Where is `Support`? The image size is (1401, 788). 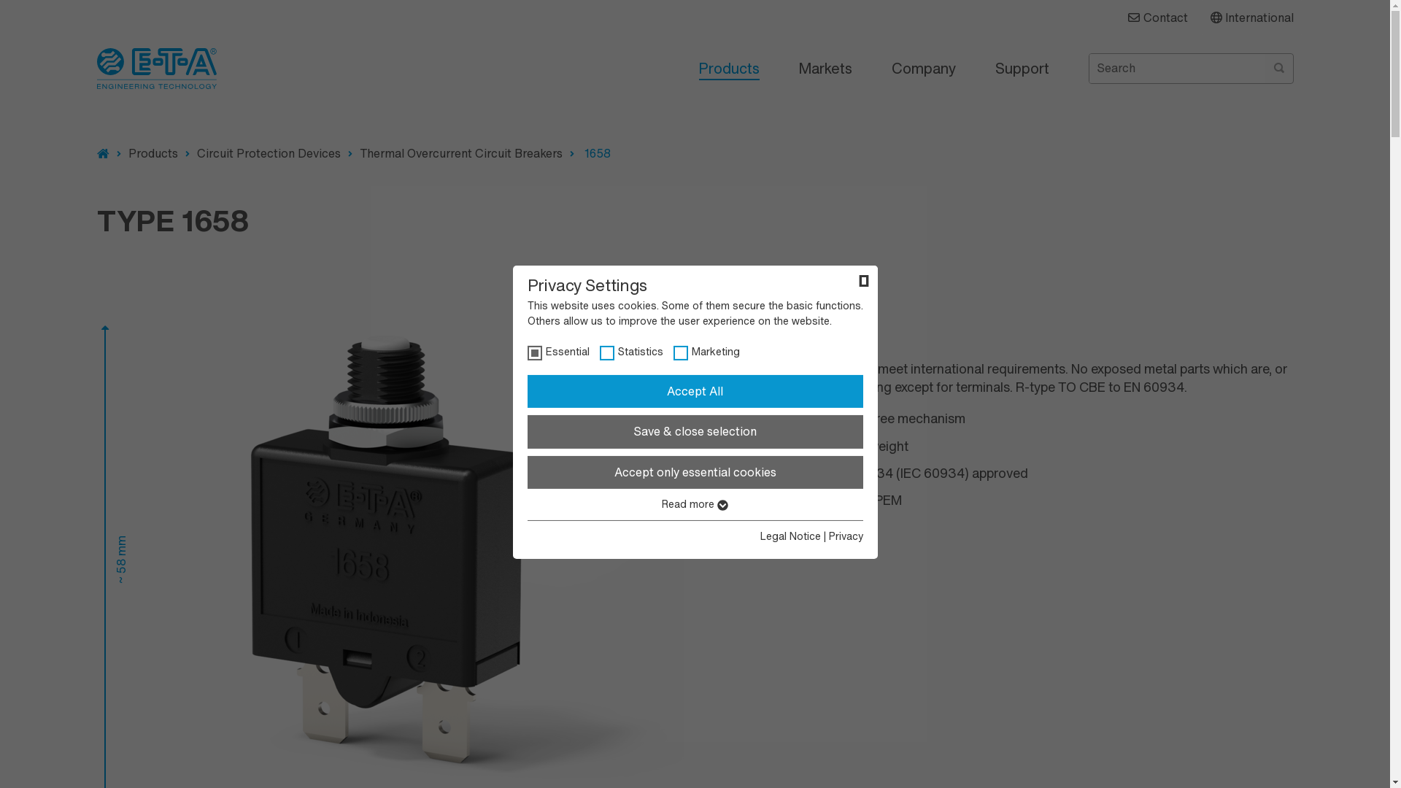 Support is located at coordinates (1022, 69).